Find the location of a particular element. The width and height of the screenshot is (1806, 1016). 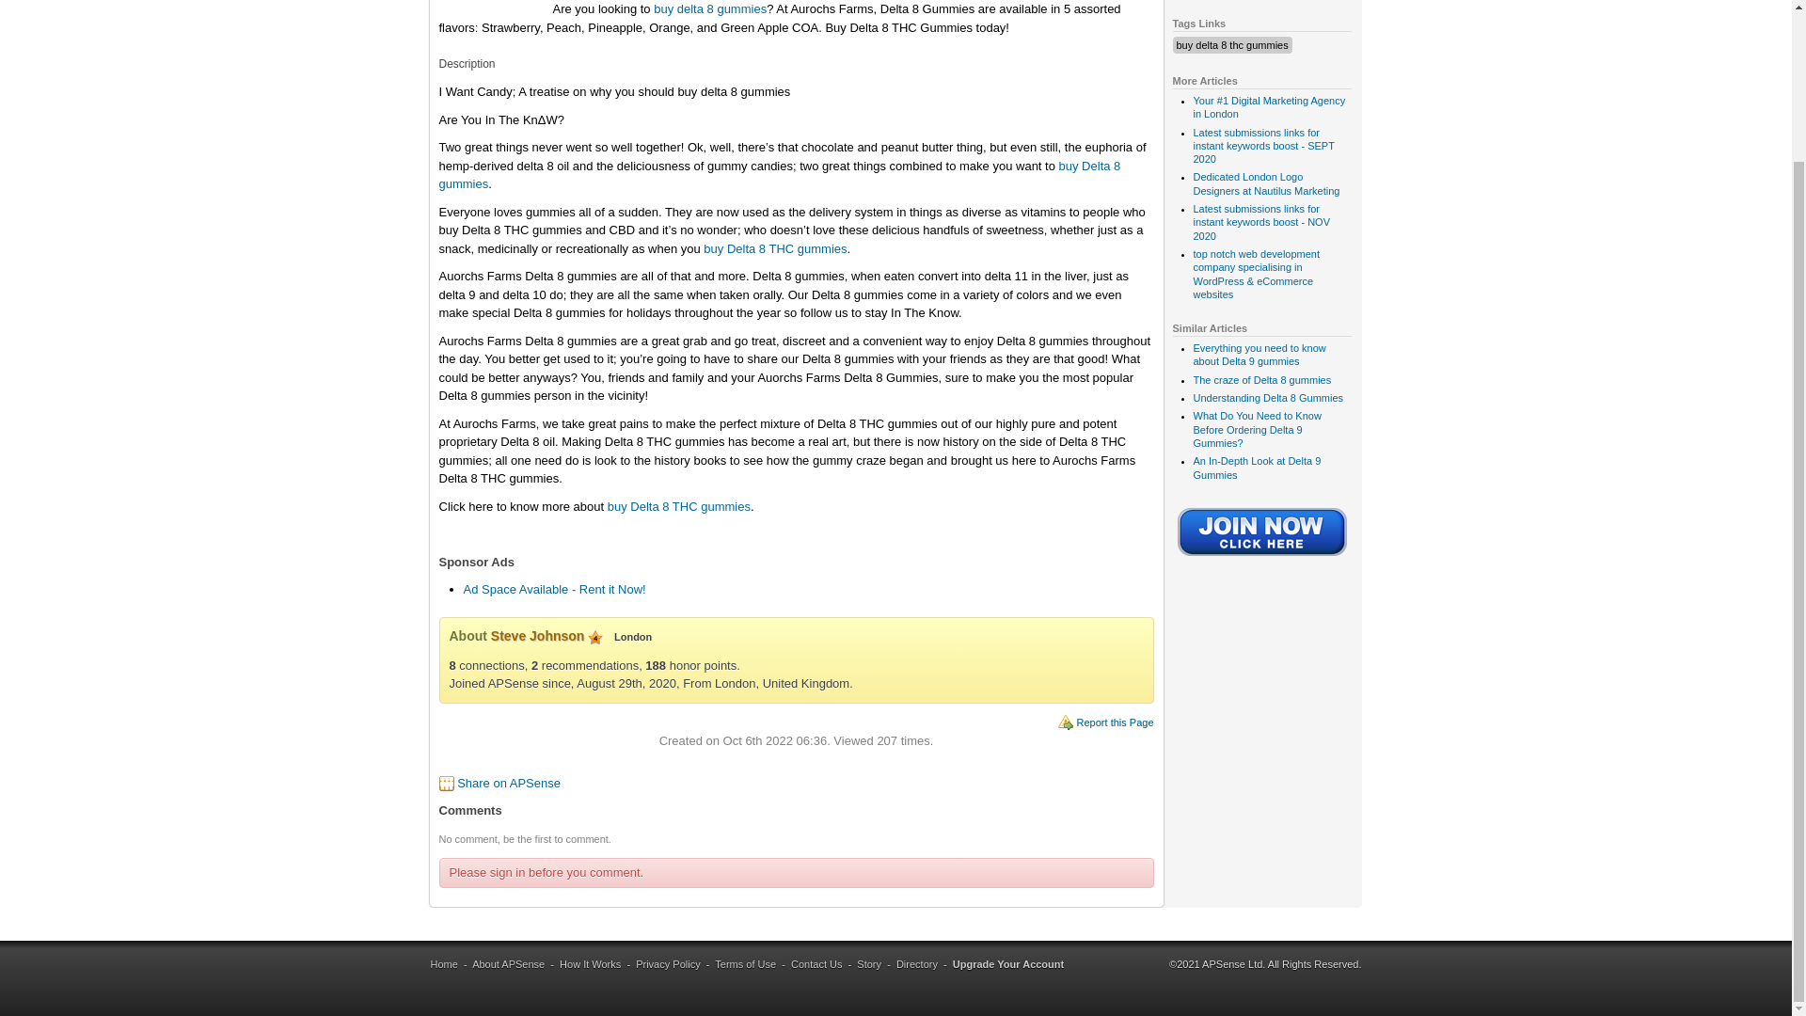

What Do You Need to Know Before Ordering Delta 9 Gummies? is located at coordinates (1256, 429).